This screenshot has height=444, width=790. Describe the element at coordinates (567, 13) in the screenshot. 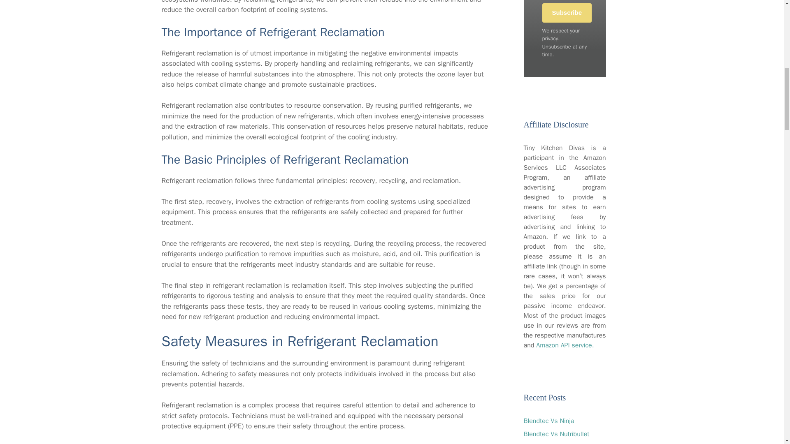

I see `Subscribe` at that location.